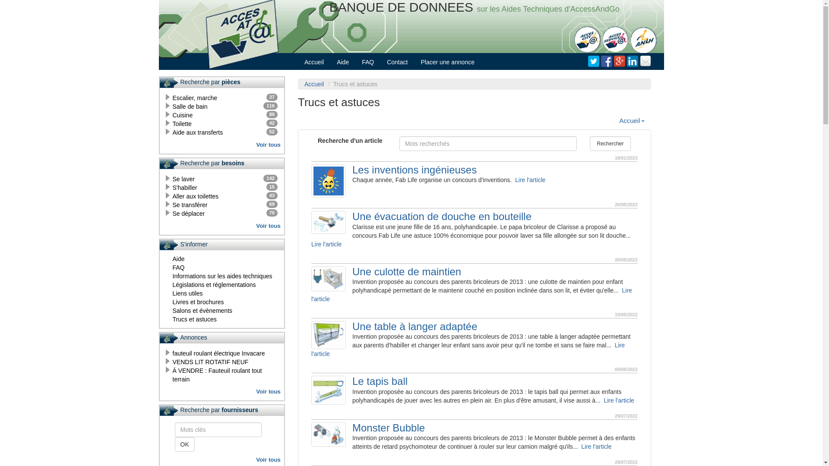 The height and width of the screenshot is (466, 829). I want to click on 37
Escalier, marche, so click(195, 98).